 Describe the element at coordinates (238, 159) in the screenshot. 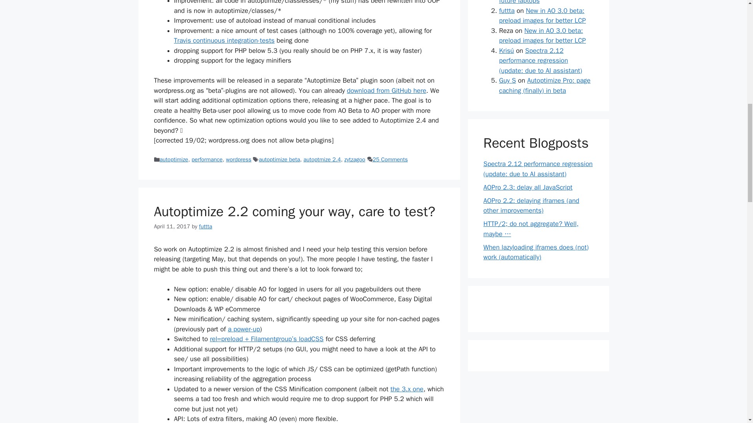

I see `wordpress` at that location.